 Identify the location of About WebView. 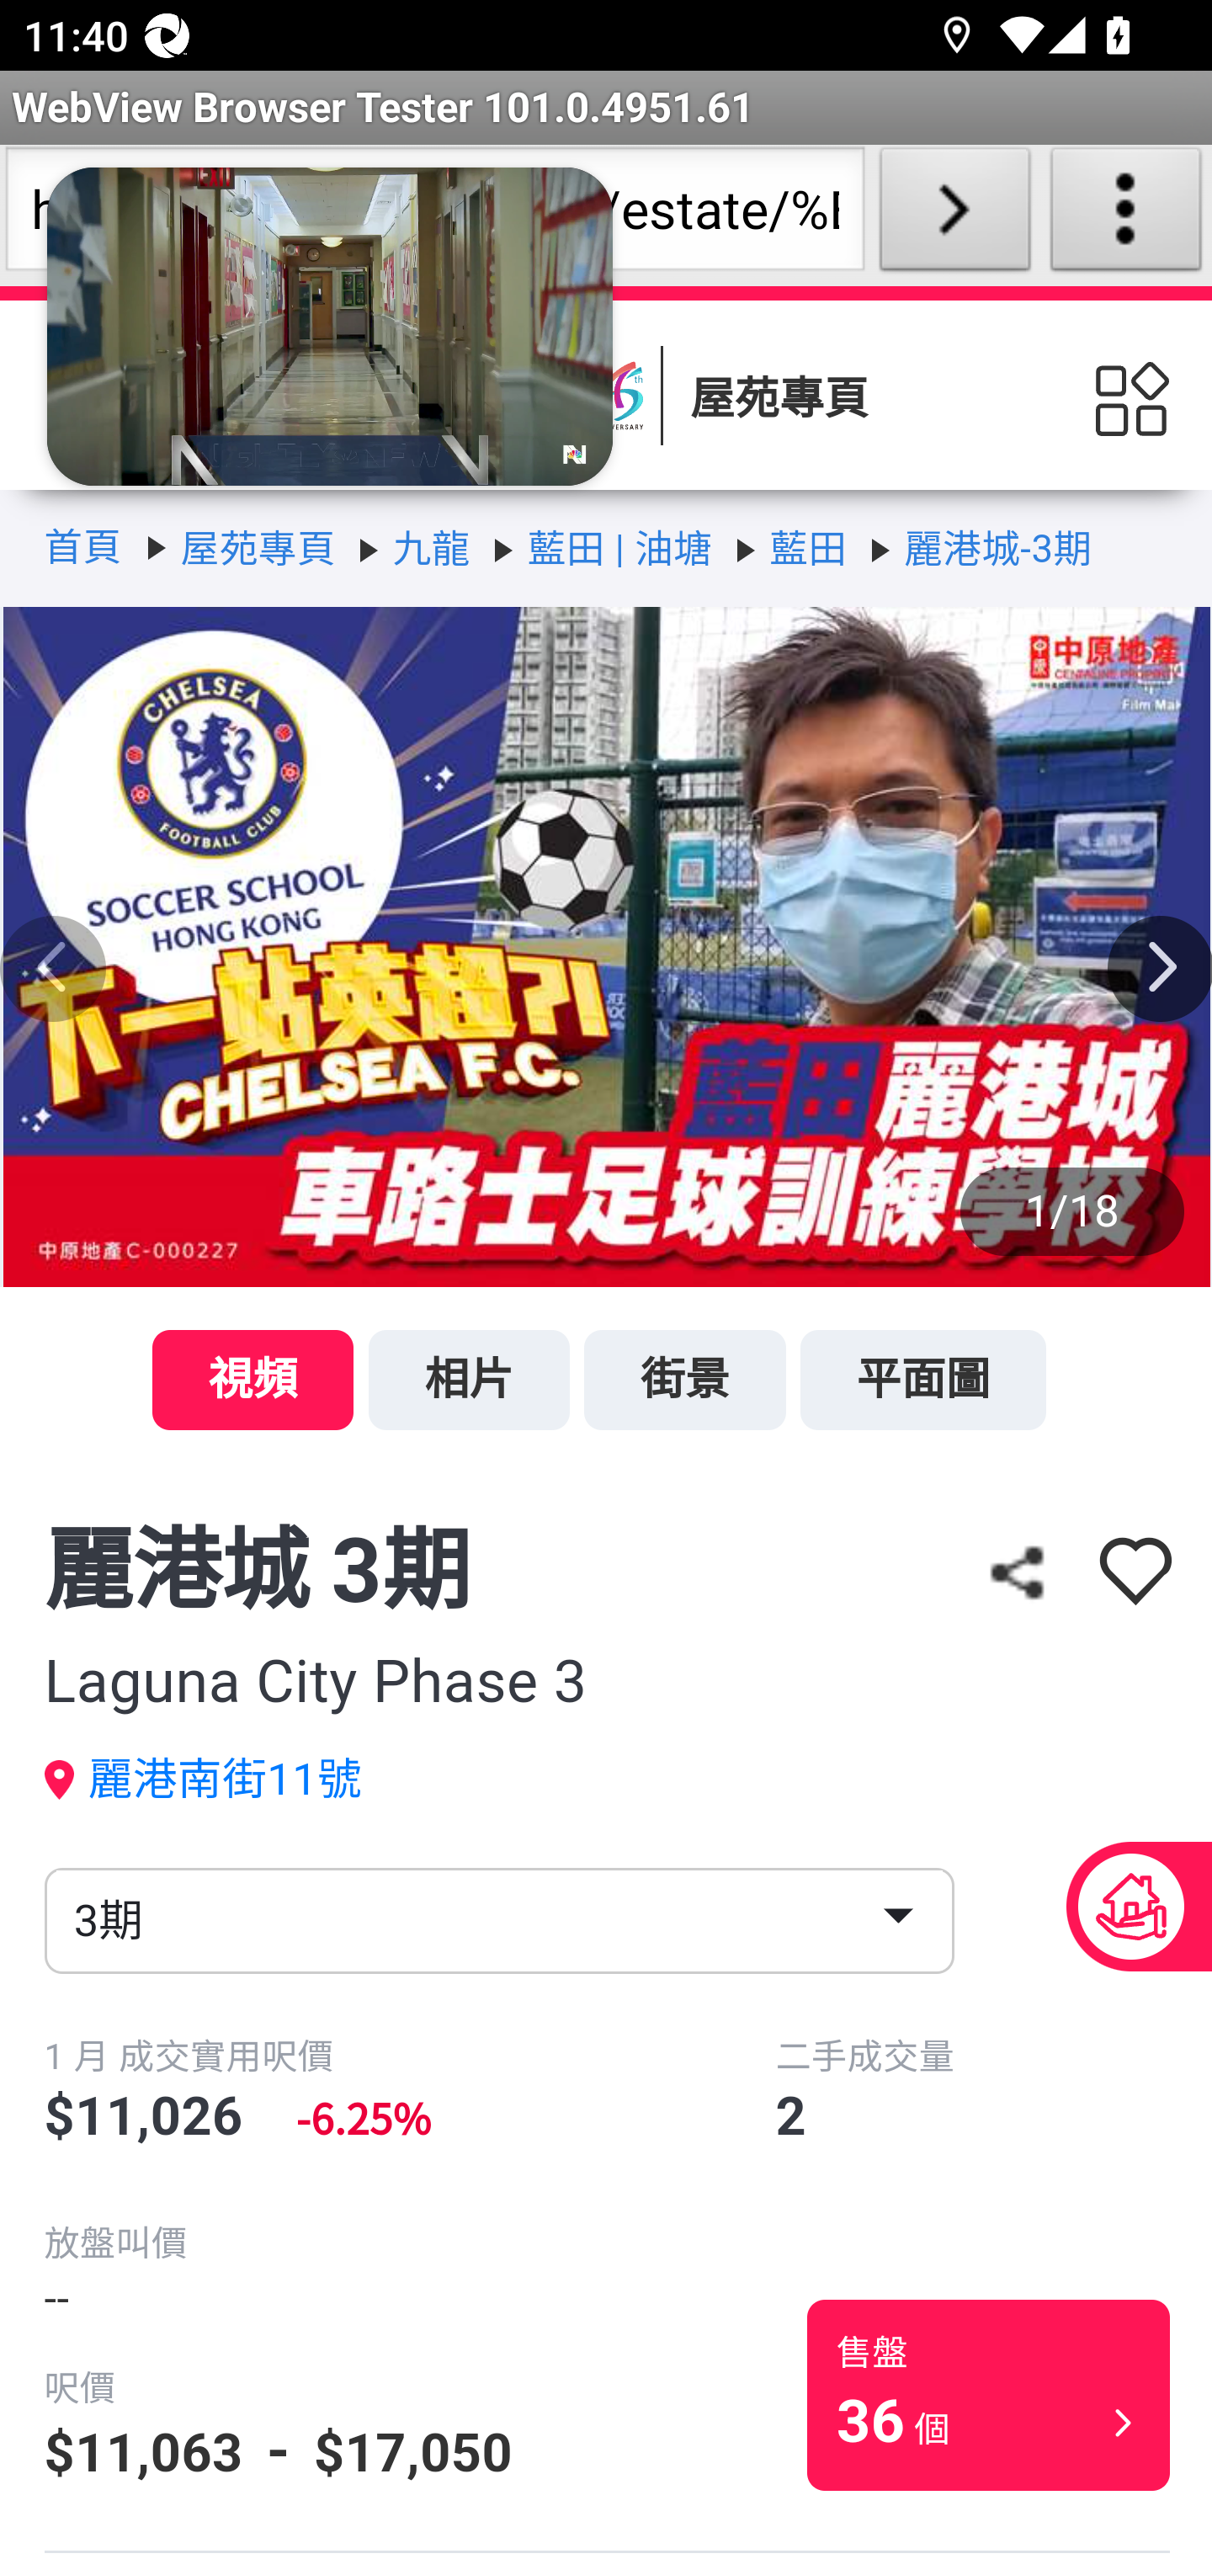
(1126, 215).